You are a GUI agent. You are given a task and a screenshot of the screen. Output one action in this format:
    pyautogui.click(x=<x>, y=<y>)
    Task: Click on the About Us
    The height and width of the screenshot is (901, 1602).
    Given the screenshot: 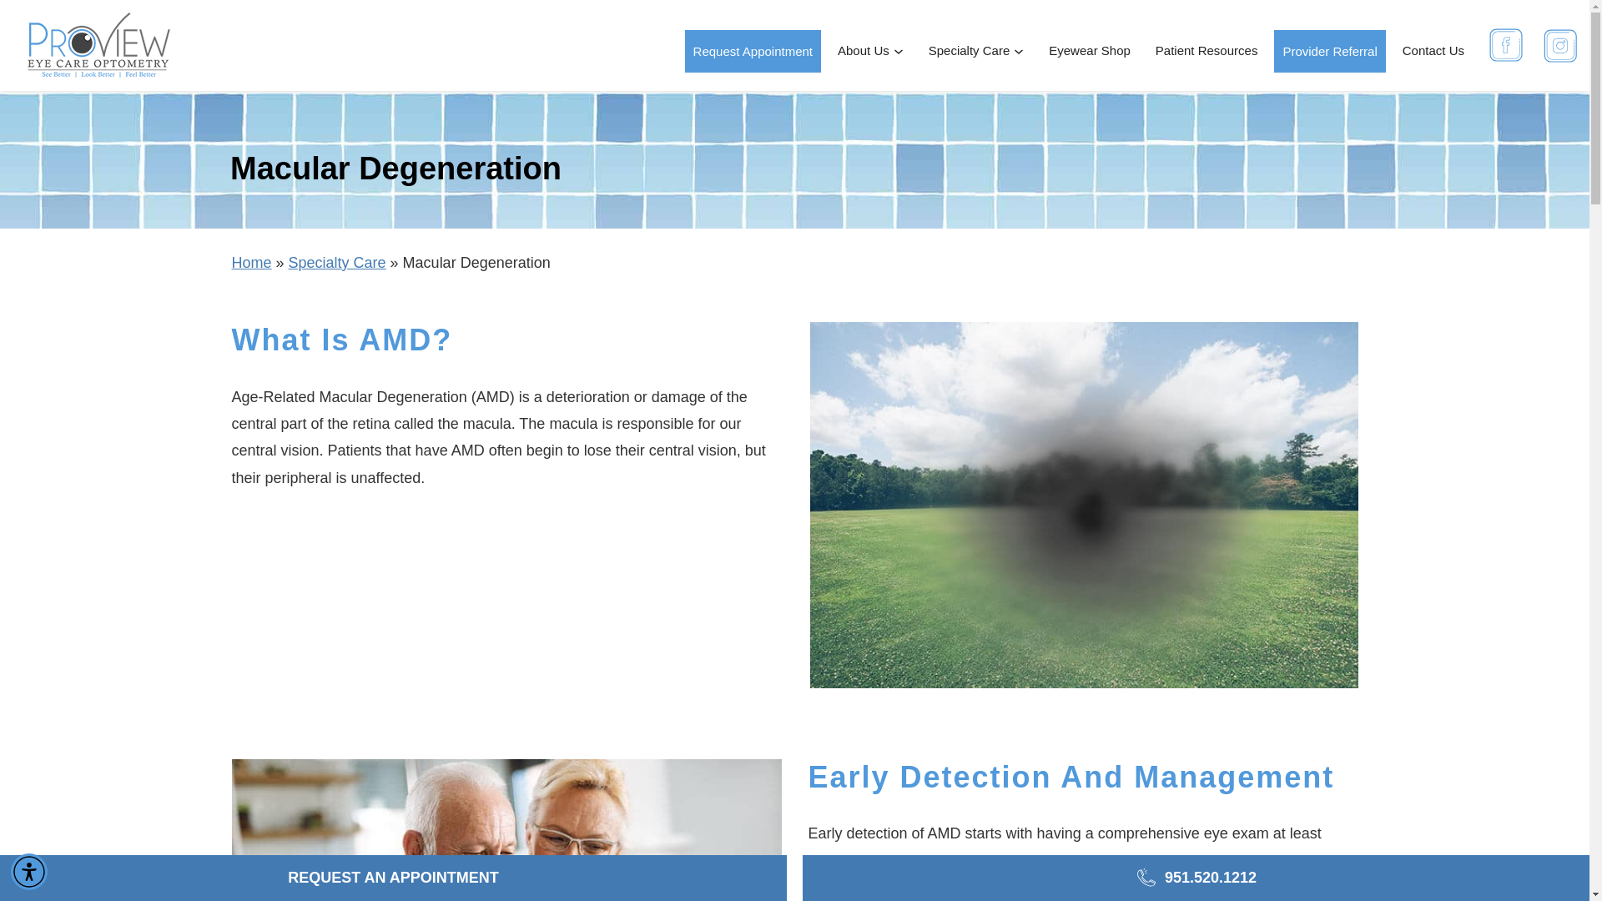 What is the action you would take?
    pyautogui.click(x=870, y=50)
    